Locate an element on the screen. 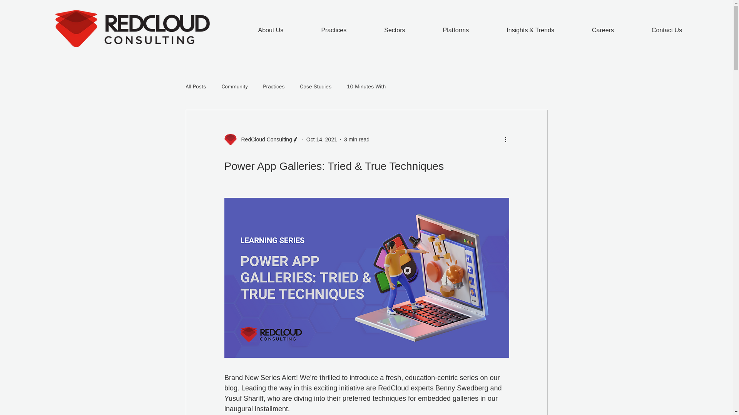 This screenshot has width=739, height=415. All Posts is located at coordinates (196, 87).